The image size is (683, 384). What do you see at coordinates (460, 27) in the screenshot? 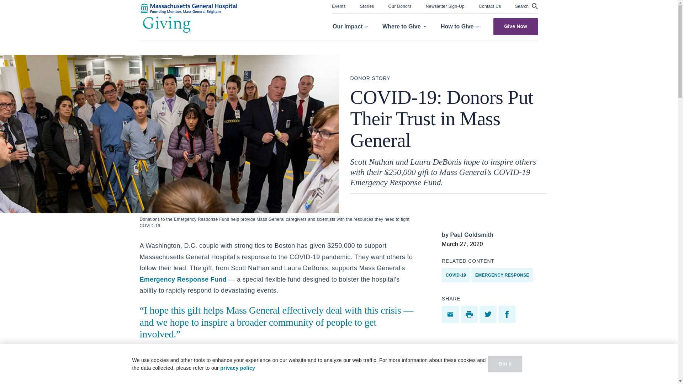
I see `How to Give` at bounding box center [460, 27].